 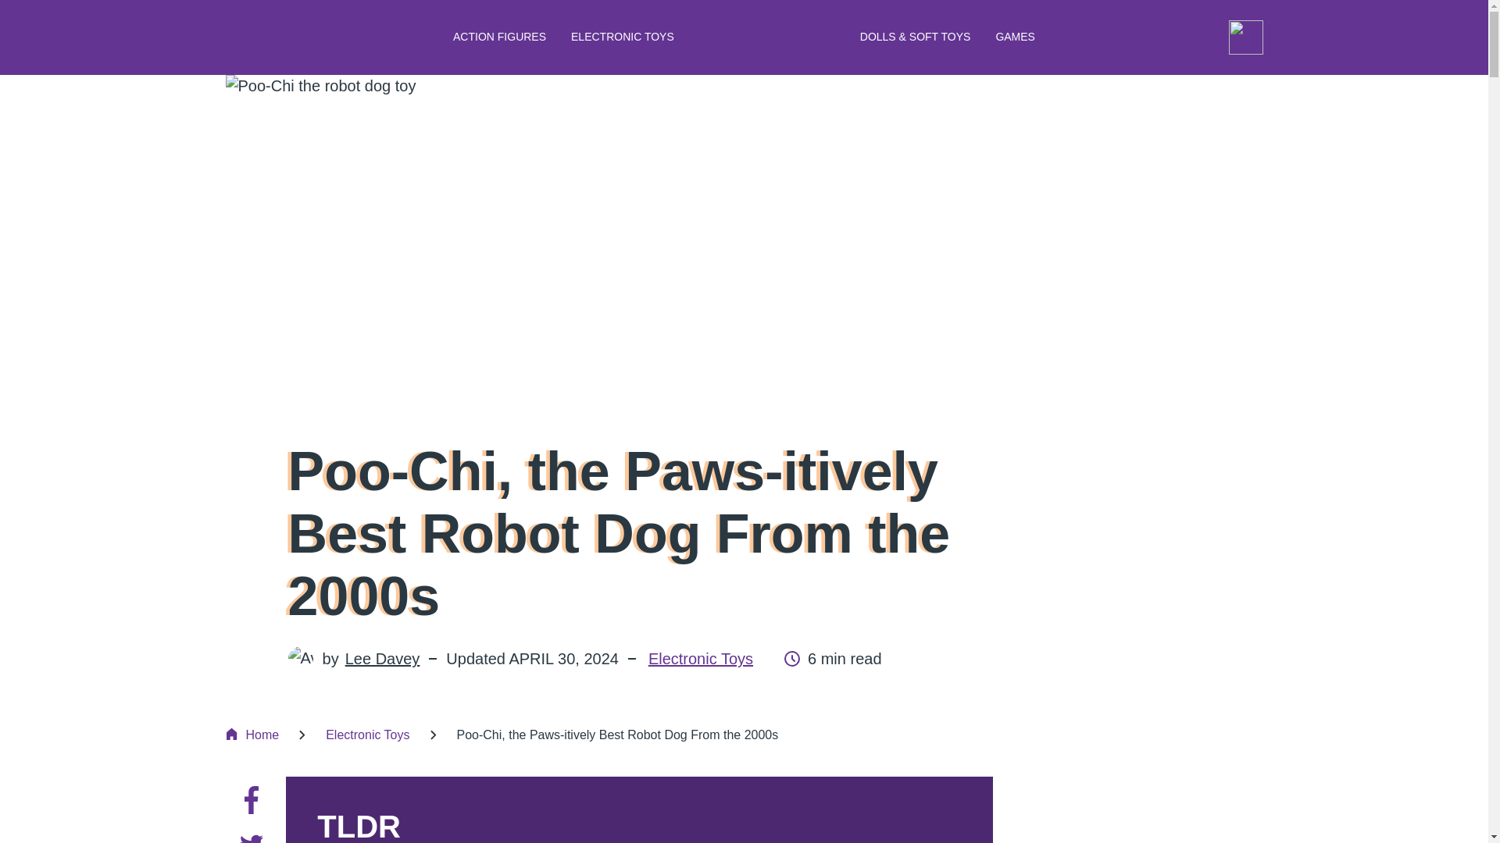 I want to click on Electronic Toys, so click(x=367, y=735).